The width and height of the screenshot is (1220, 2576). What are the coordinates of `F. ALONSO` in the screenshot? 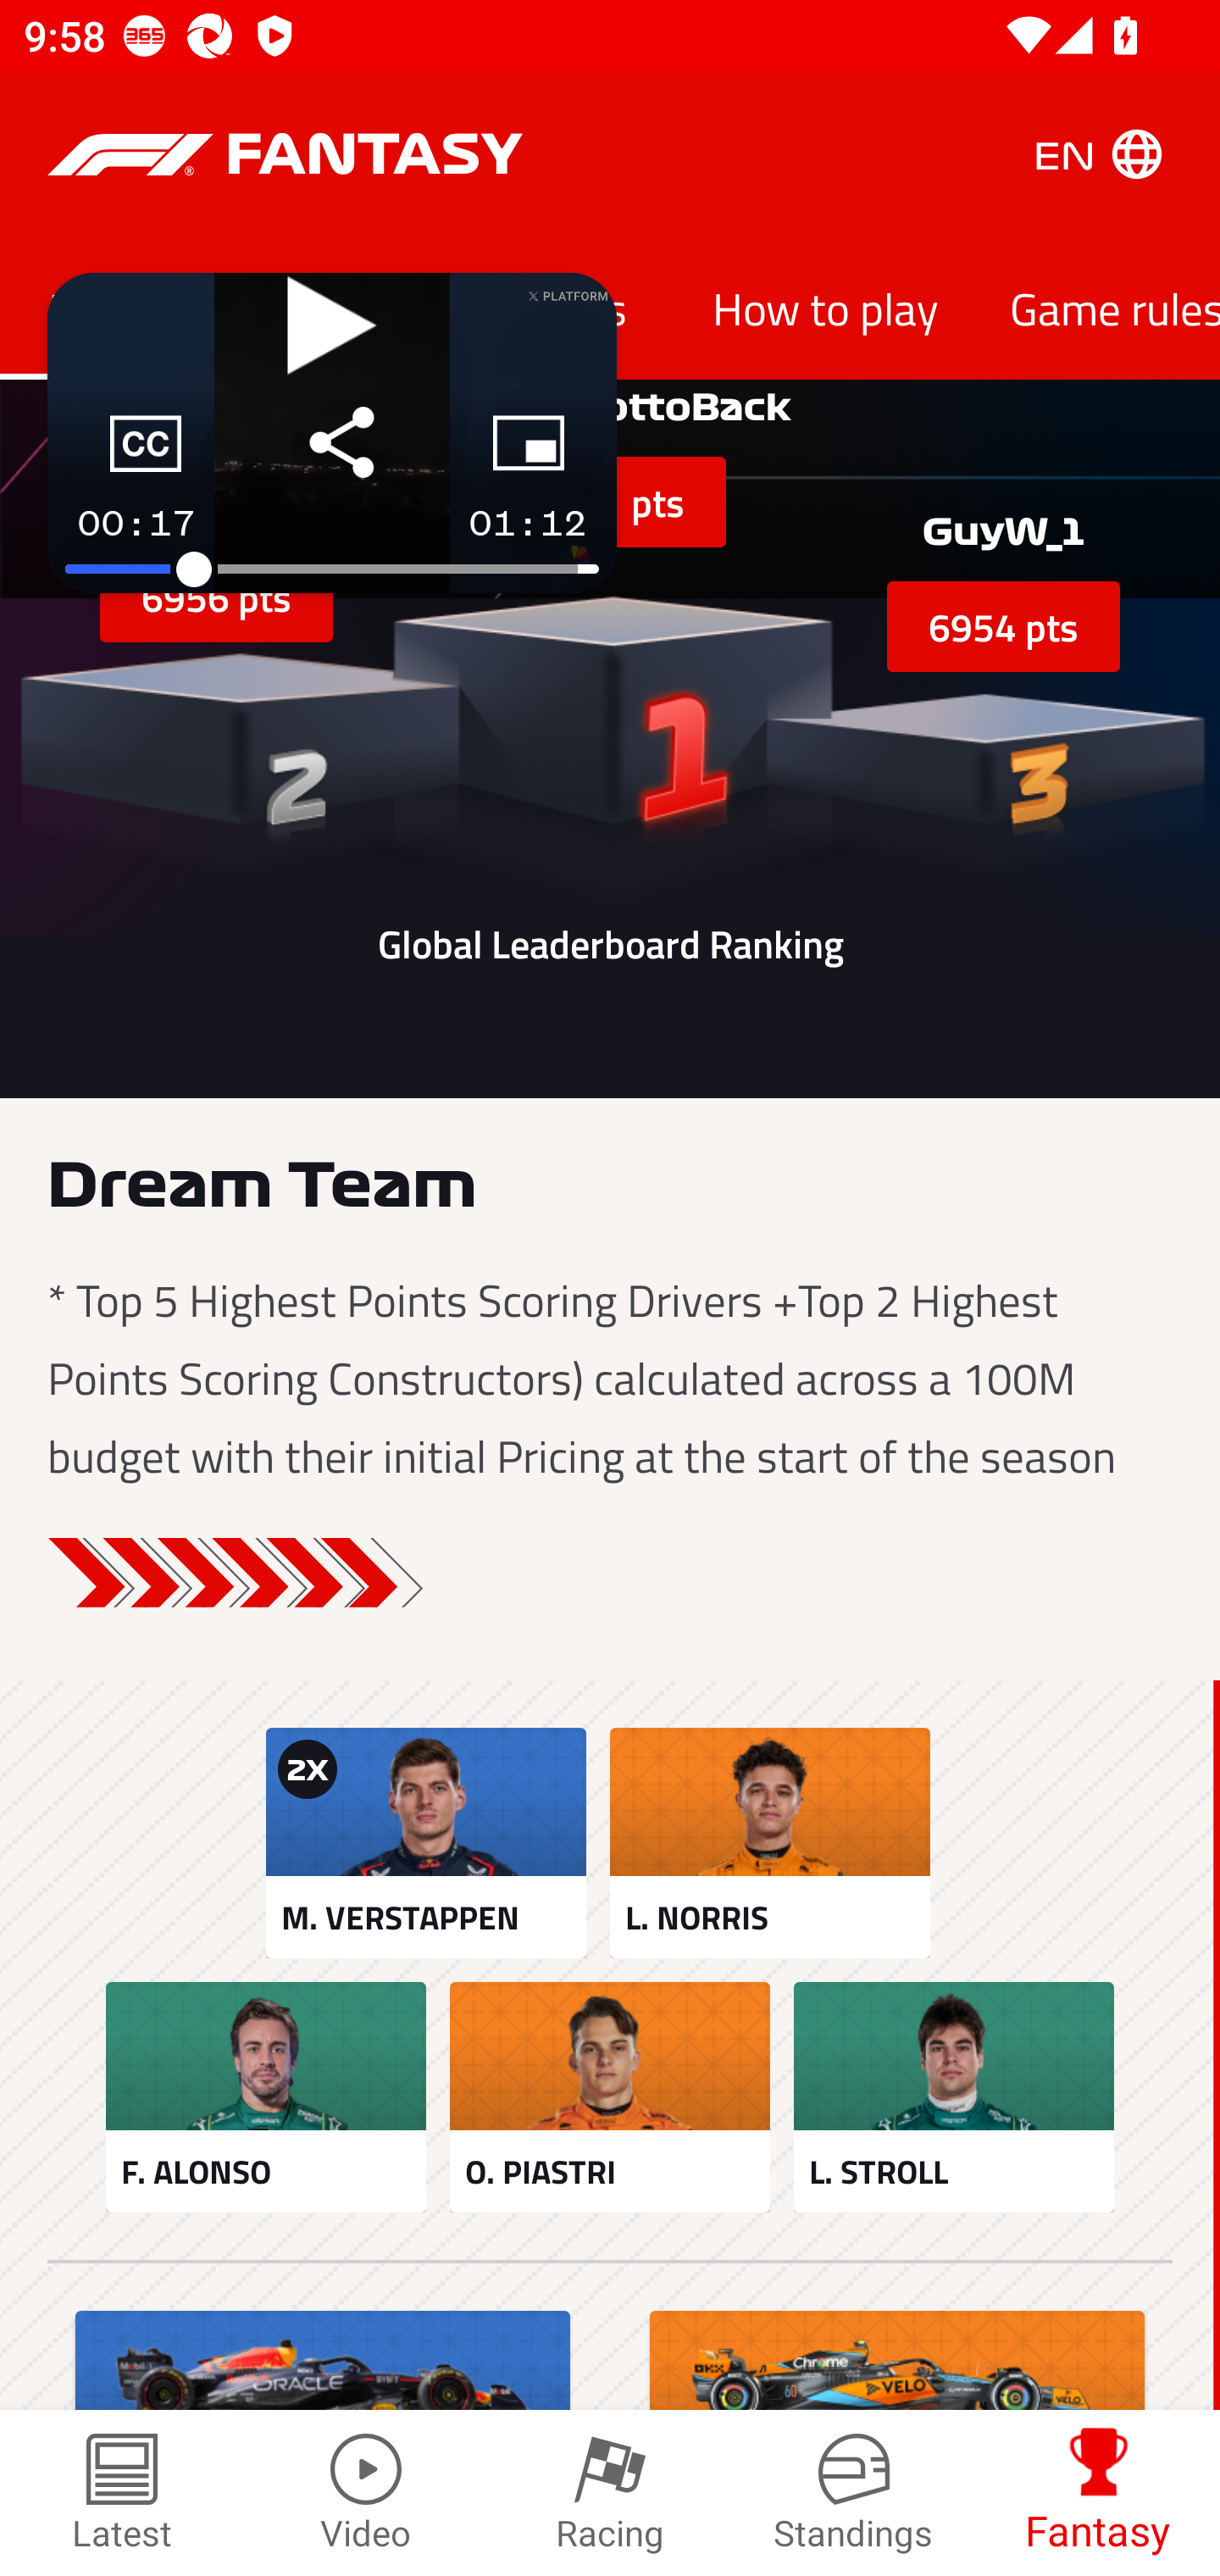 It's located at (266, 2096).